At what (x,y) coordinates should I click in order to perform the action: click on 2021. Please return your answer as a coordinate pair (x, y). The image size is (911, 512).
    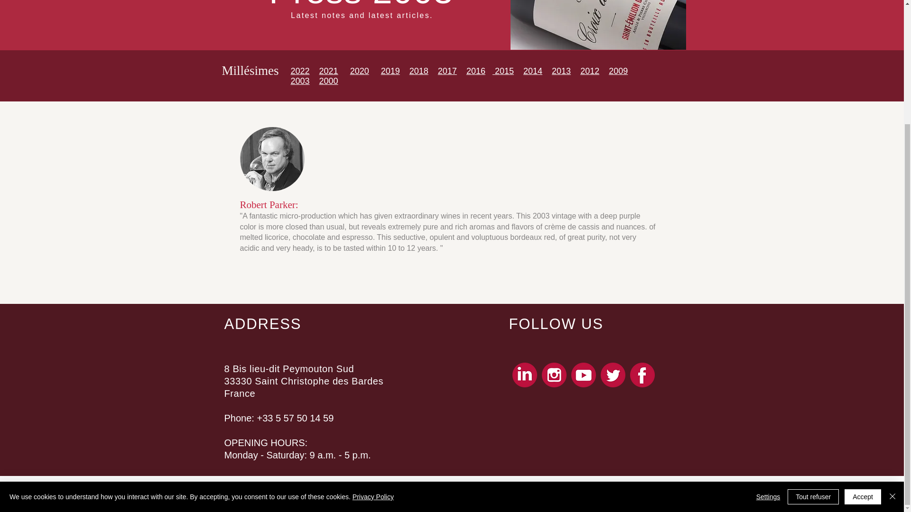
    Looking at the image, I should click on (328, 71).